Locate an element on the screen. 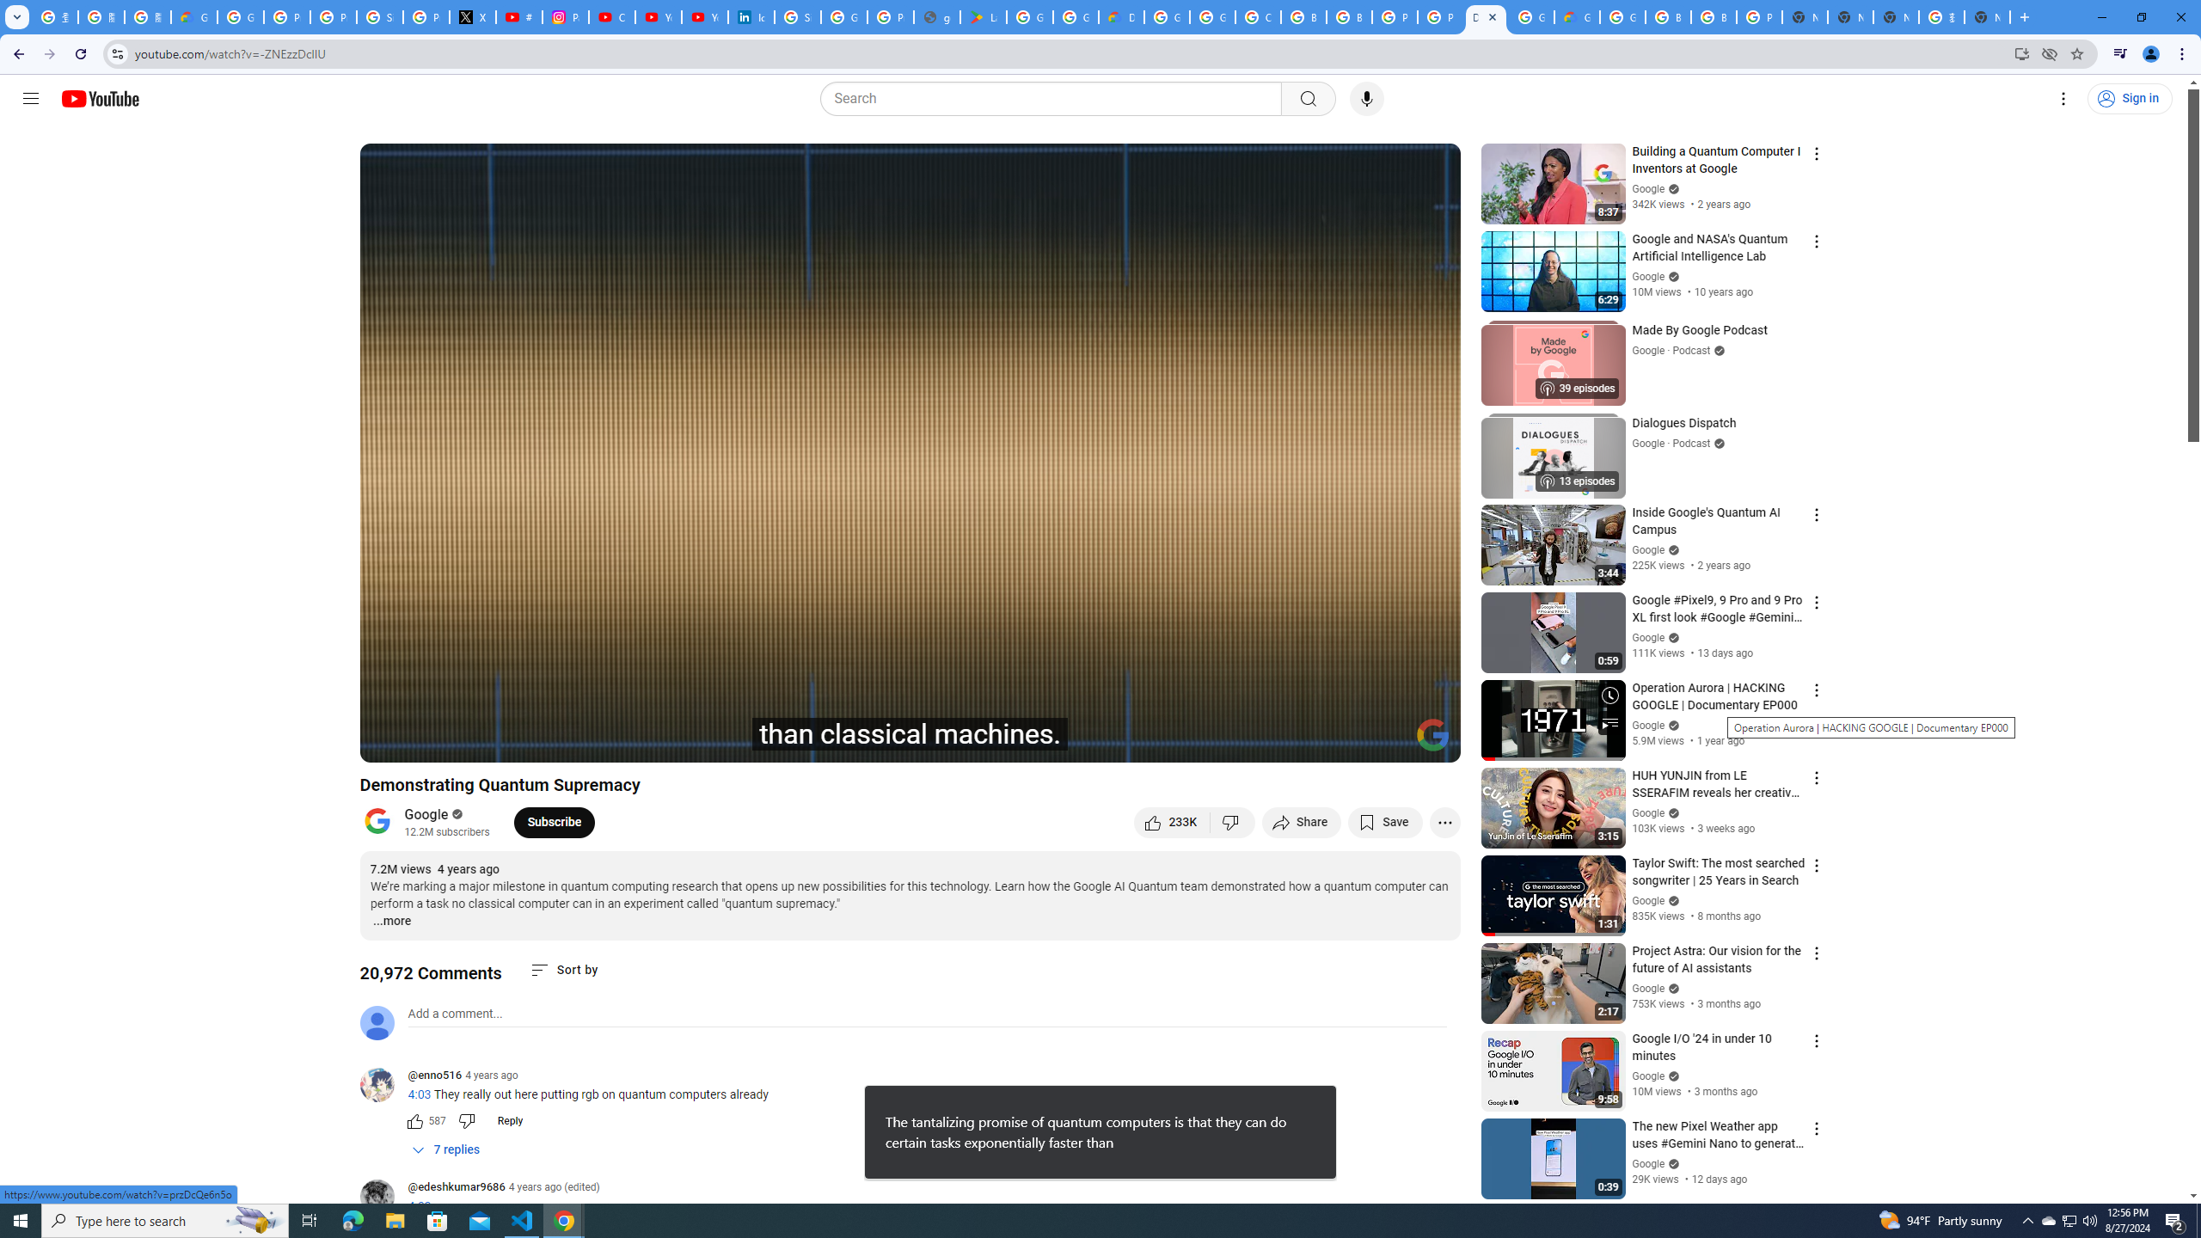  Google Cloud Privacy Notice is located at coordinates (193, 17).